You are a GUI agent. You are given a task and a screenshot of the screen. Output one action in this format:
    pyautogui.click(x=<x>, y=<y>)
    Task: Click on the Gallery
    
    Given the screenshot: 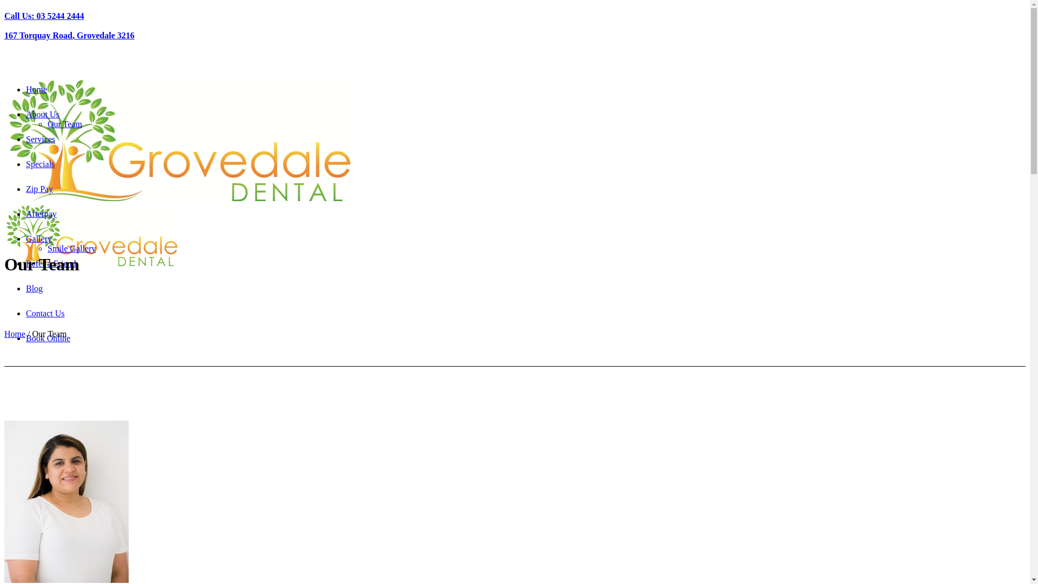 What is the action you would take?
    pyautogui.click(x=39, y=239)
    